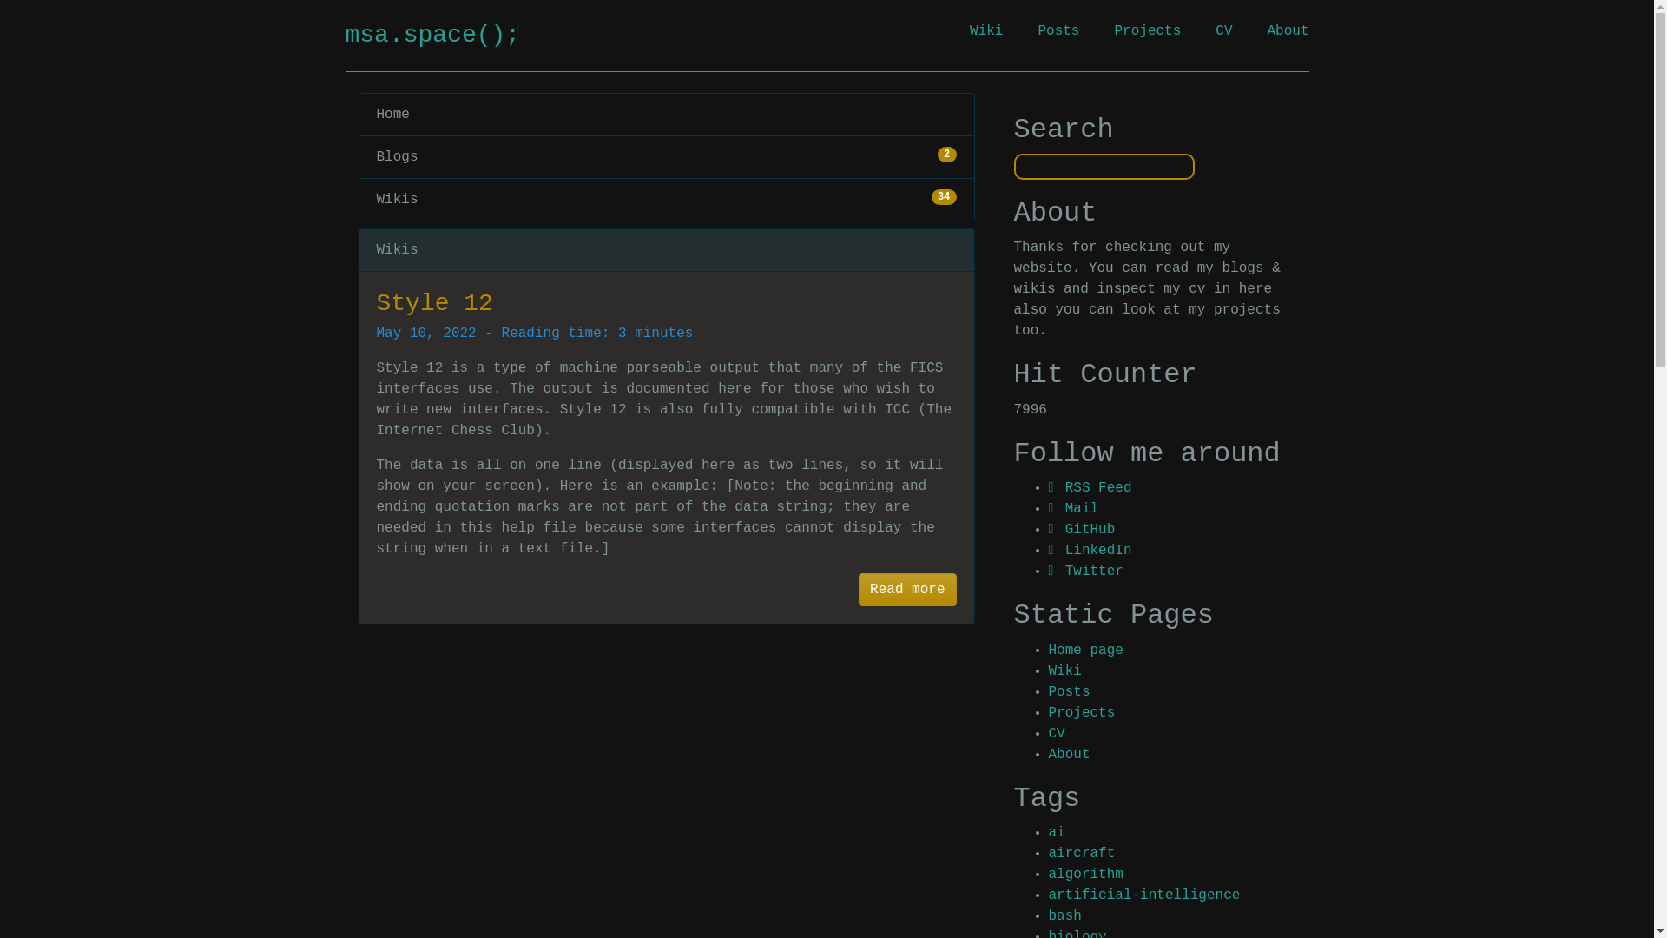 The width and height of the screenshot is (1667, 938). What do you see at coordinates (1058, 31) in the screenshot?
I see `Posts` at bounding box center [1058, 31].